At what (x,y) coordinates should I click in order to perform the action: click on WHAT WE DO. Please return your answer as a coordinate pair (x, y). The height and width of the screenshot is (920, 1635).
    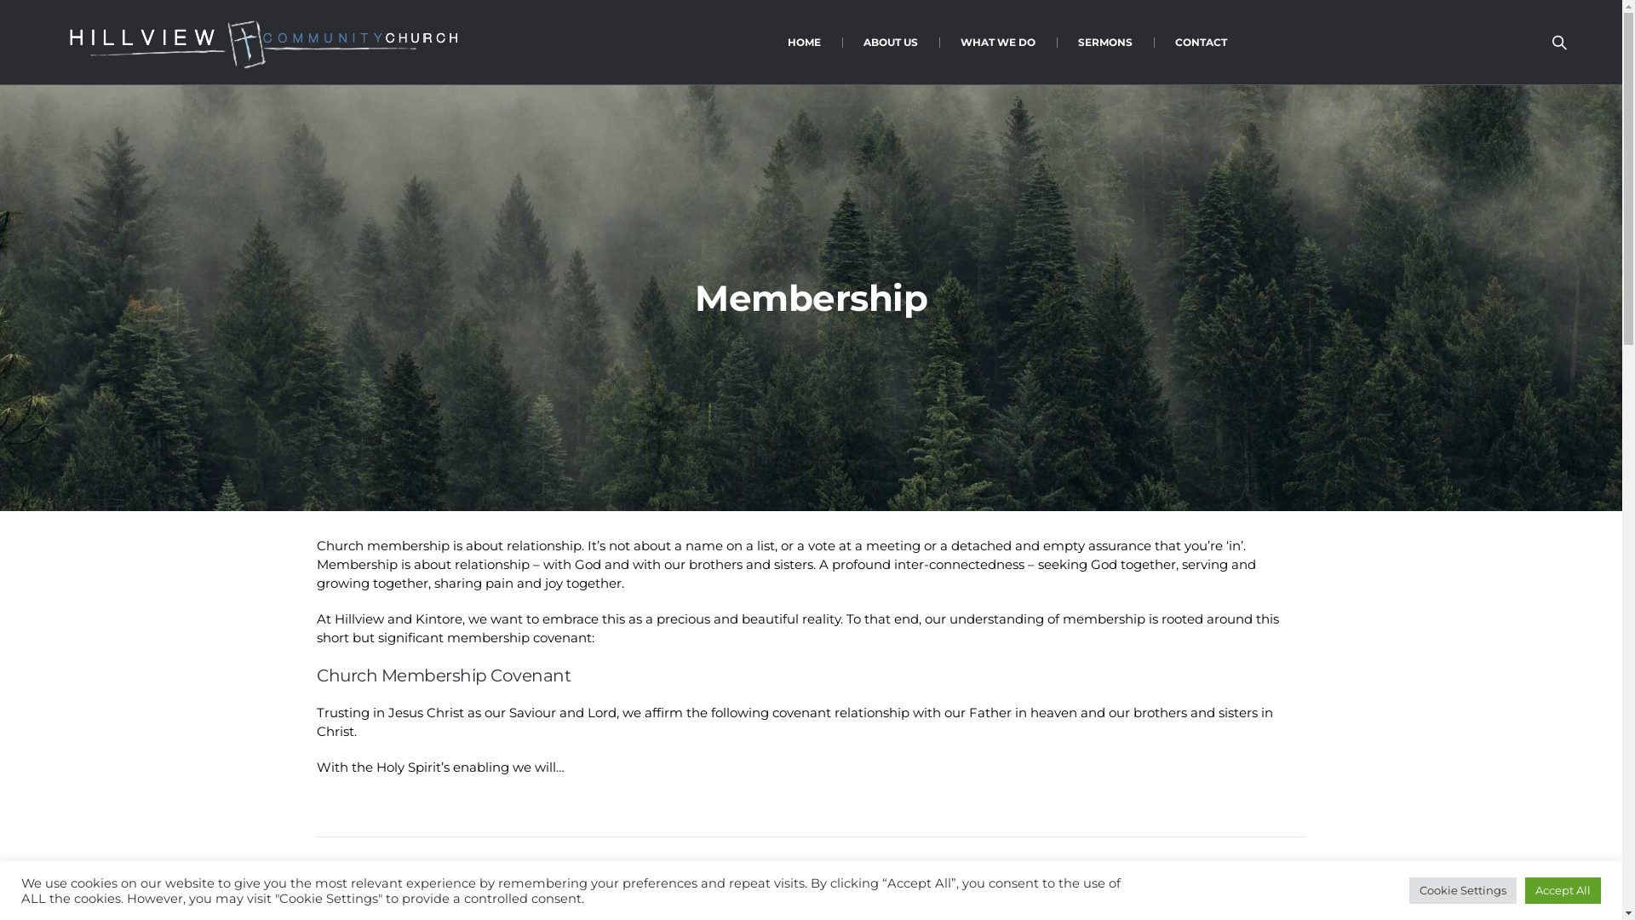
    Looking at the image, I should click on (997, 43).